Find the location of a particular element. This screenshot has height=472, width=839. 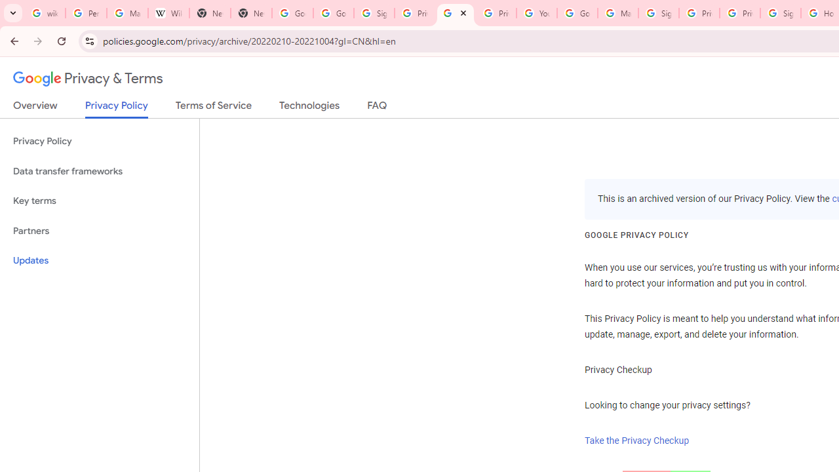

Sign in - Google Accounts is located at coordinates (658, 13).